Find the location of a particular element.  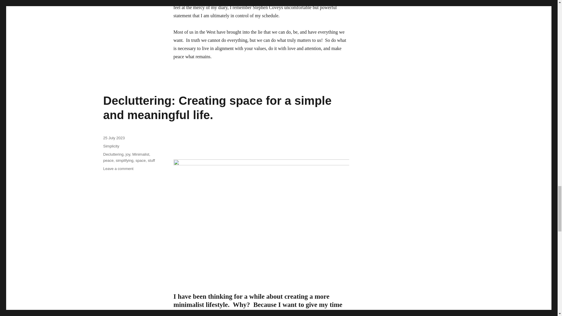

stuff is located at coordinates (151, 160).